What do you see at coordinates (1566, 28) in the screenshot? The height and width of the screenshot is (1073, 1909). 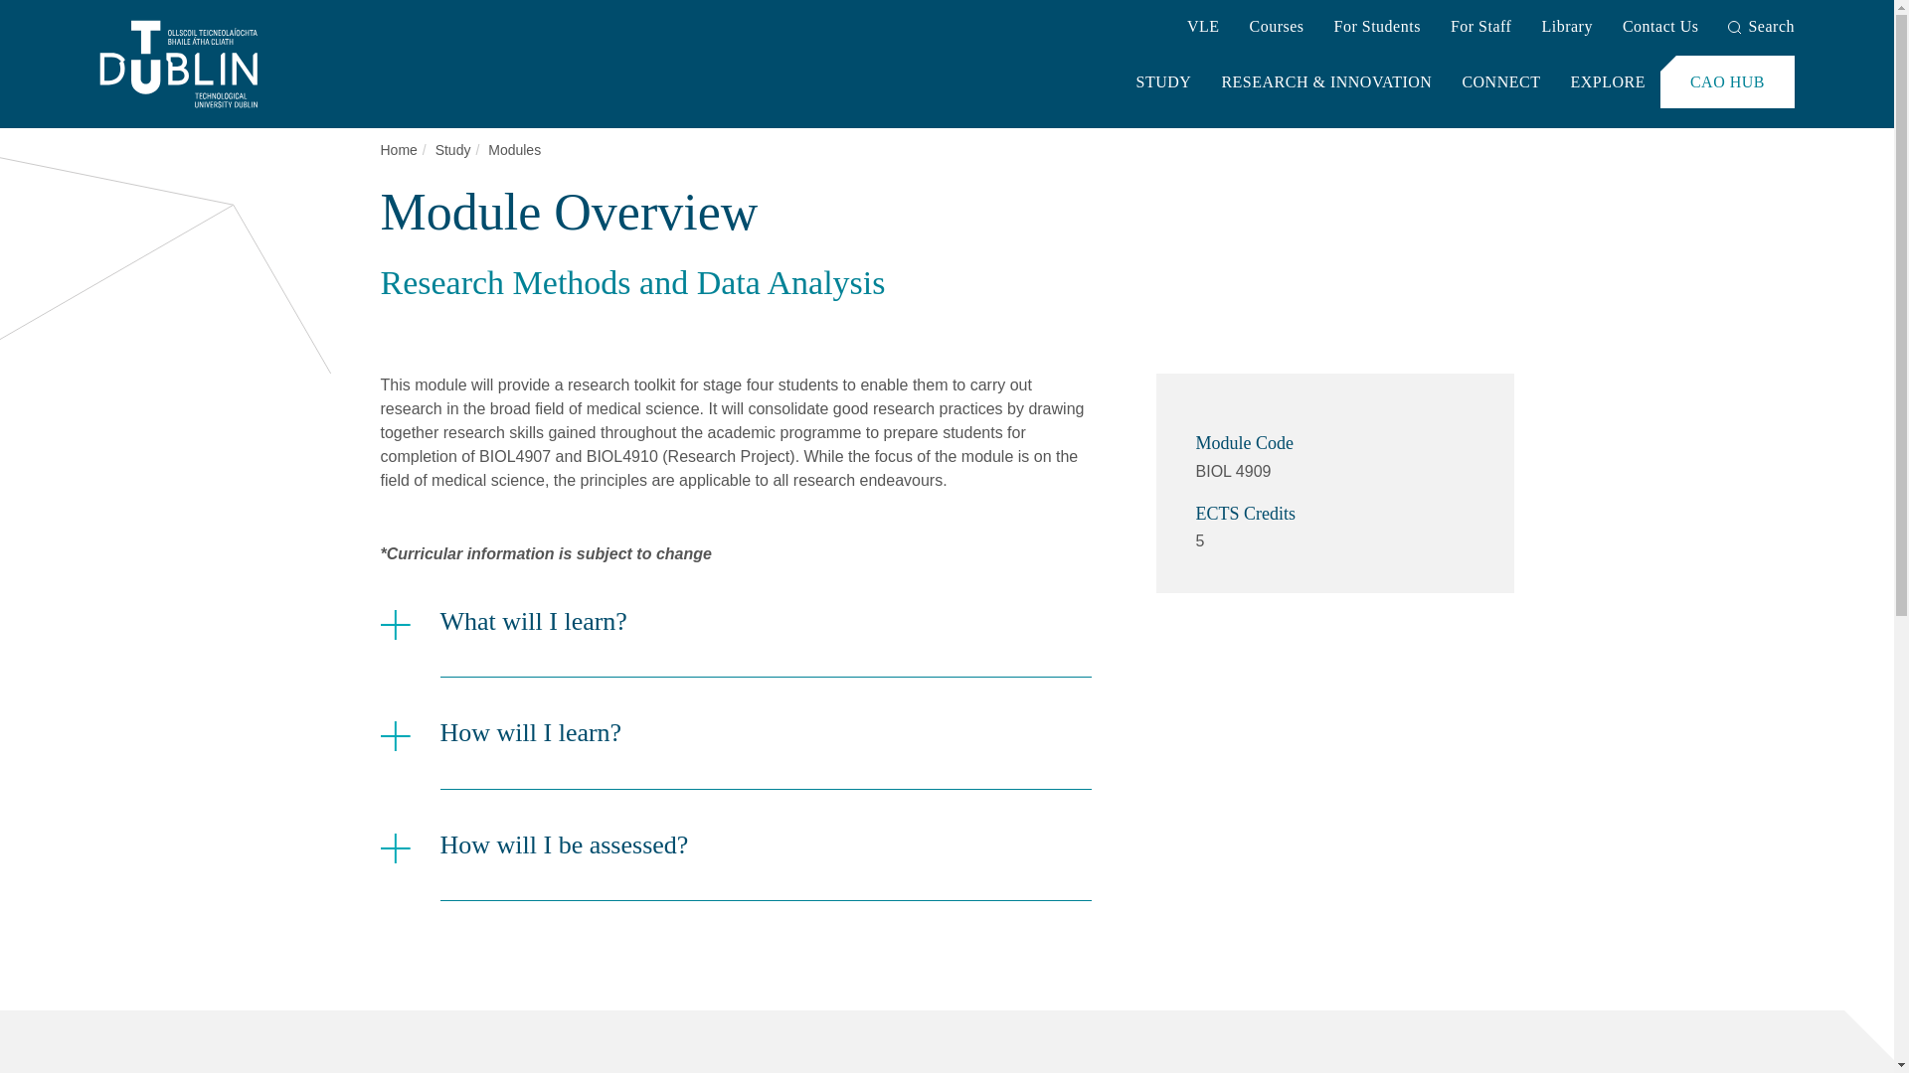 I see `Library` at bounding box center [1566, 28].